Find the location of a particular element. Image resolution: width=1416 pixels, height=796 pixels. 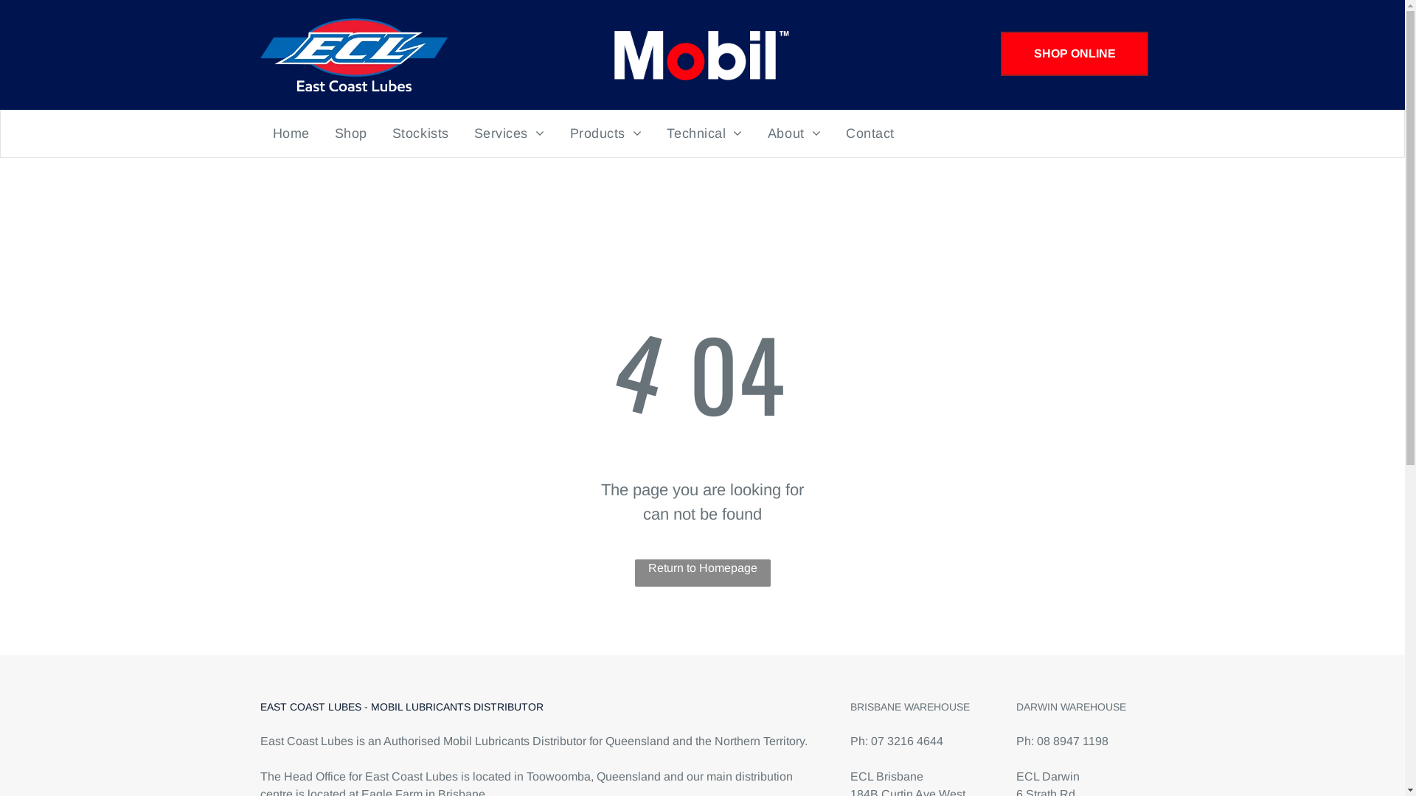

About is located at coordinates (794, 134).